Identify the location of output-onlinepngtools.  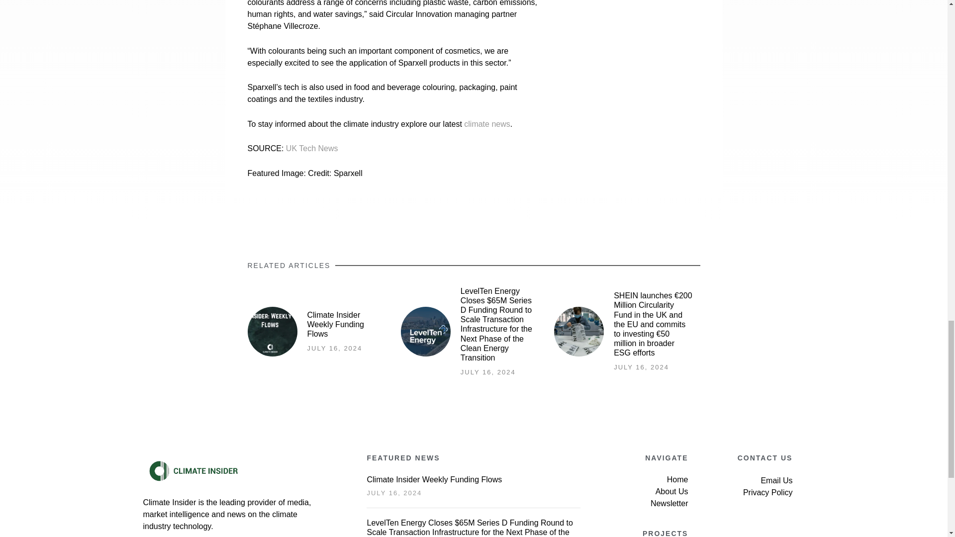
(193, 470).